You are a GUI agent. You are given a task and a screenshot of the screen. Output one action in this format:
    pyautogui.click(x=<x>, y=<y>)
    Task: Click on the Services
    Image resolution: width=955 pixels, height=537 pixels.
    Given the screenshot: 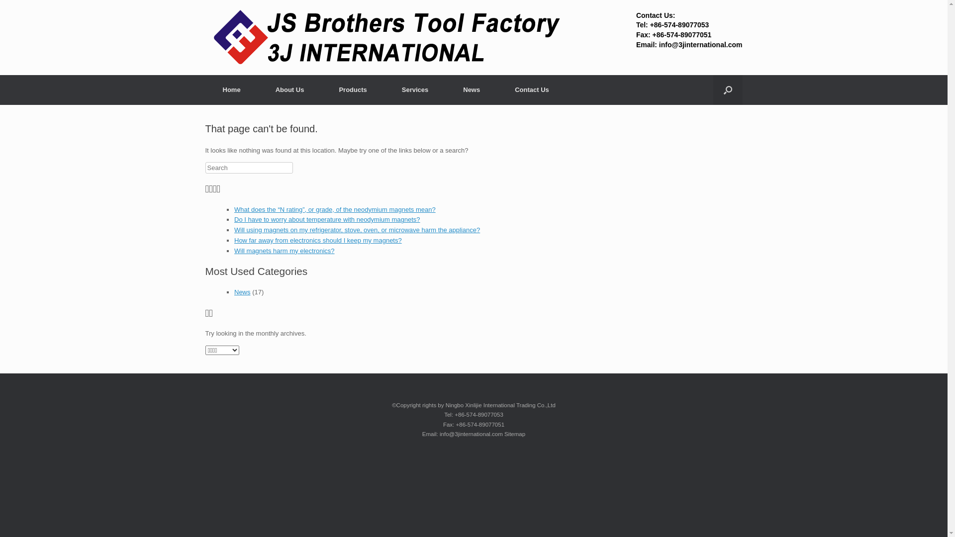 What is the action you would take?
    pyautogui.click(x=415, y=90)
    